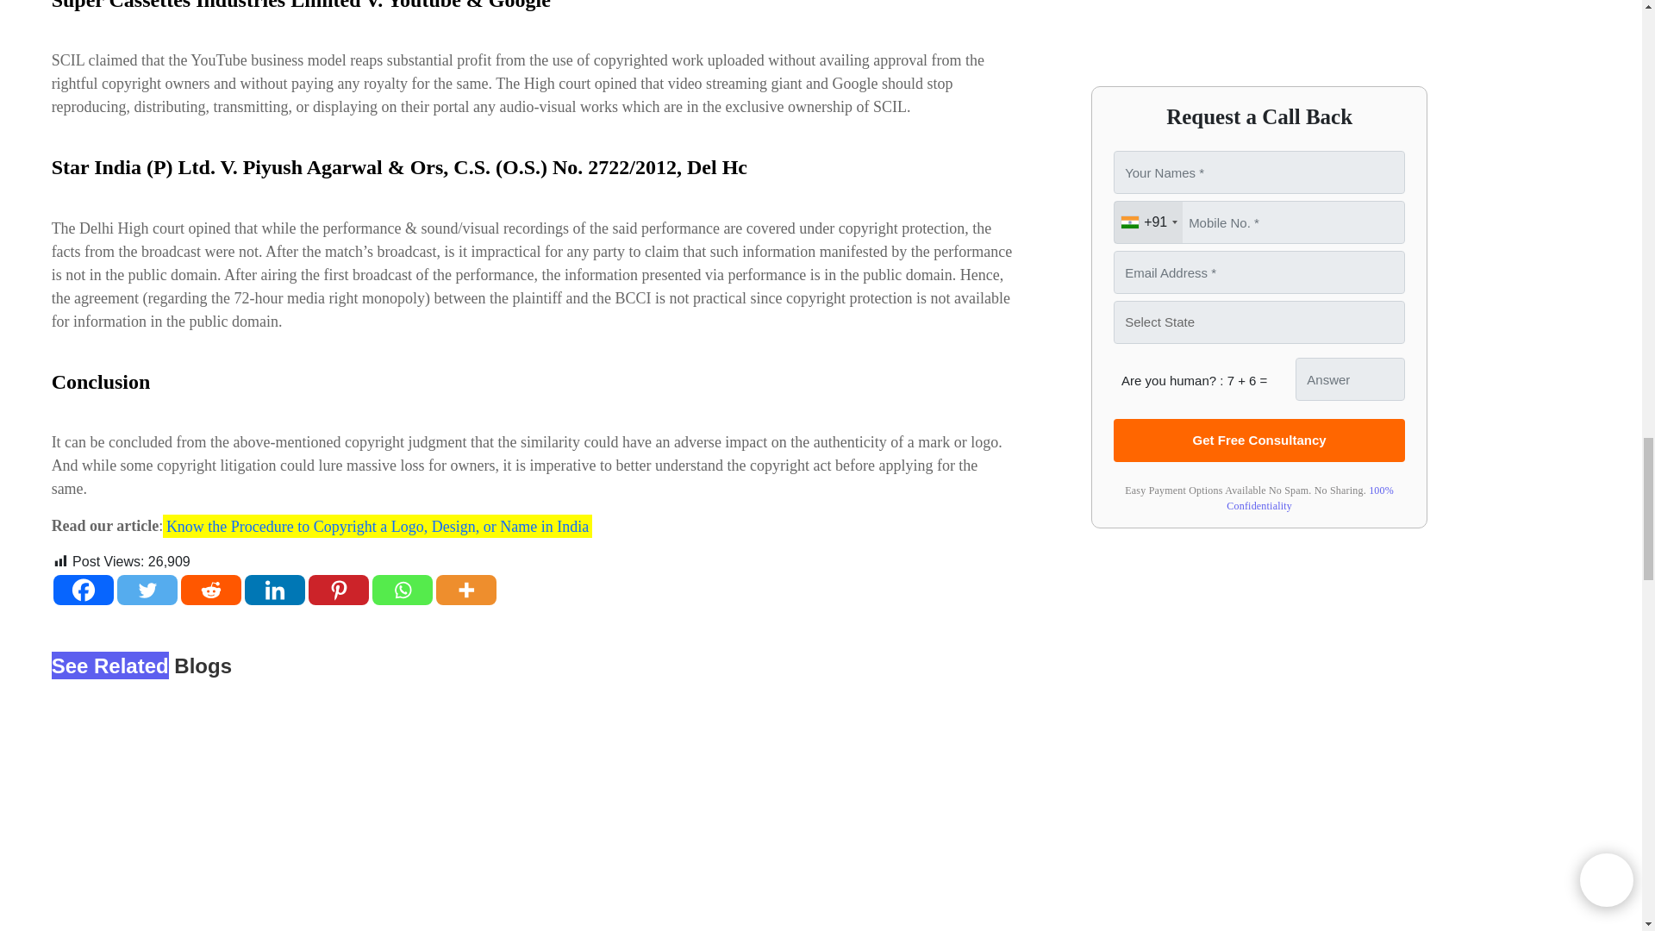 This screenshot has height=931, width=1655. What do you see at coordinates (210, 590) in the screenshot?
I see `Reddit` at bounding box center [210, 590].